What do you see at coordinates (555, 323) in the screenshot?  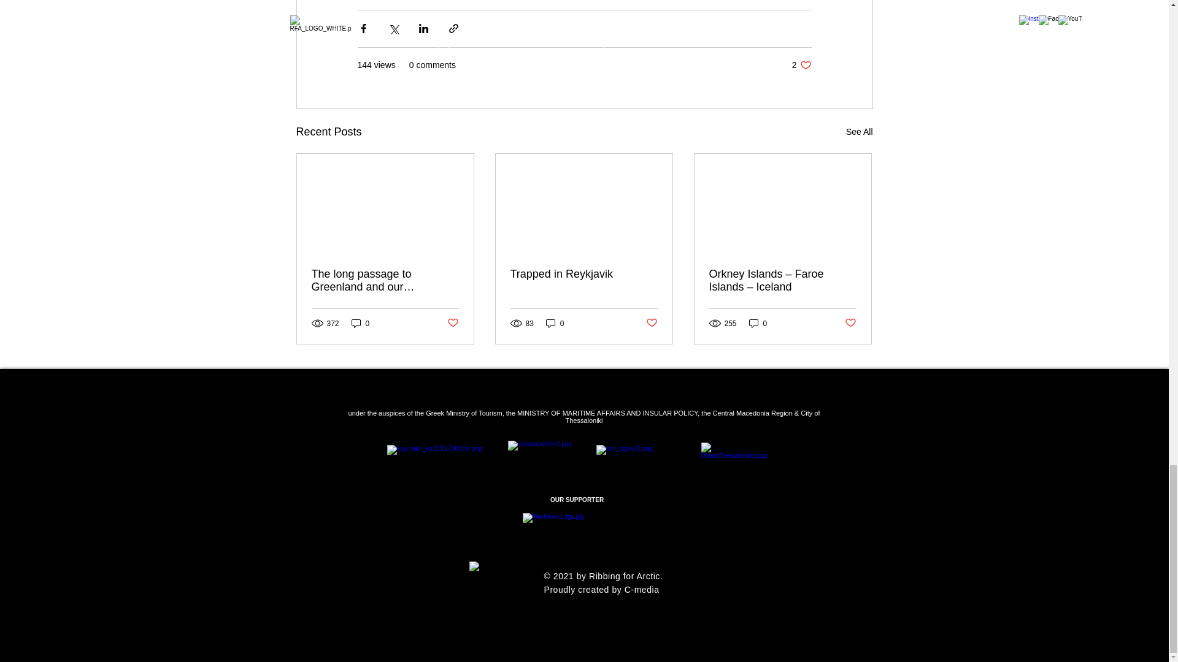 I see `0` at bounding box center [555, 323].